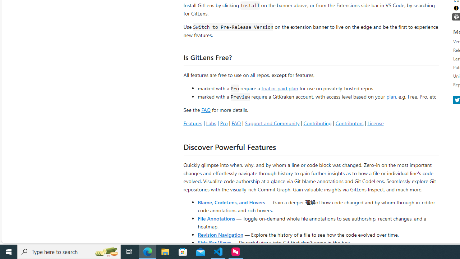 The width and height of the screenshot is (460, 259). What do you see at coordinates (211, 123) in the screenshot?
I see `Labs` at bounding box center [211, 123].